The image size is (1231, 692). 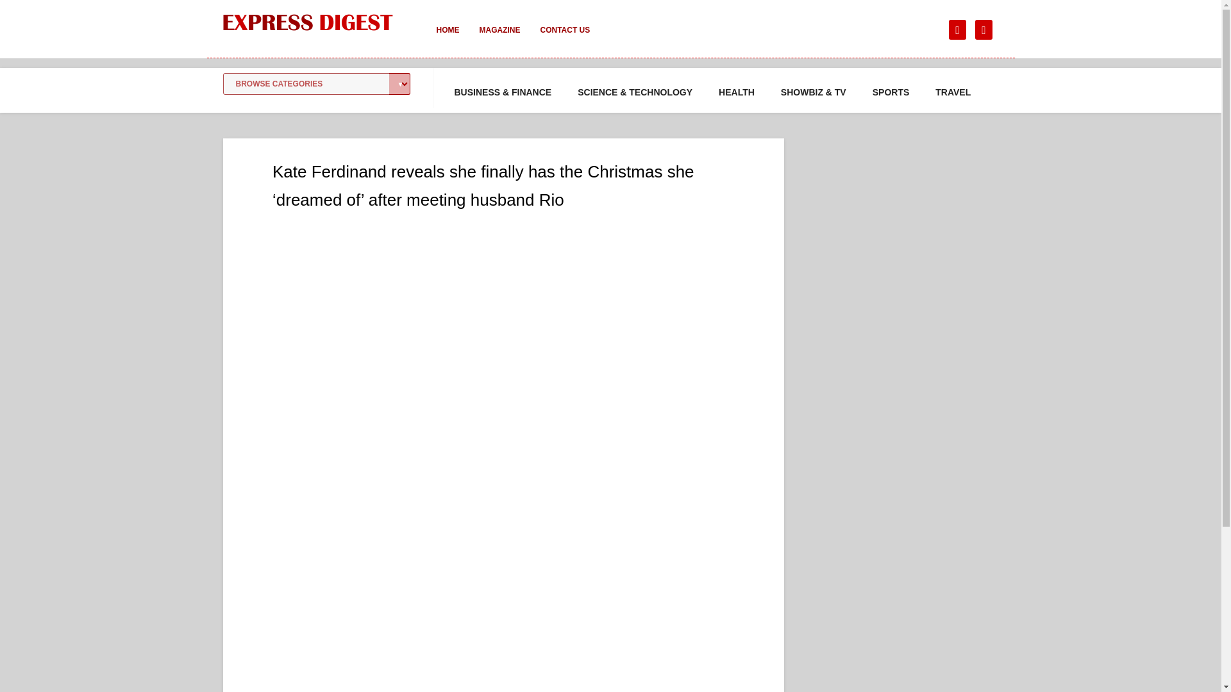 I want to click on MAGAZINE, so click(x=499, y=38).